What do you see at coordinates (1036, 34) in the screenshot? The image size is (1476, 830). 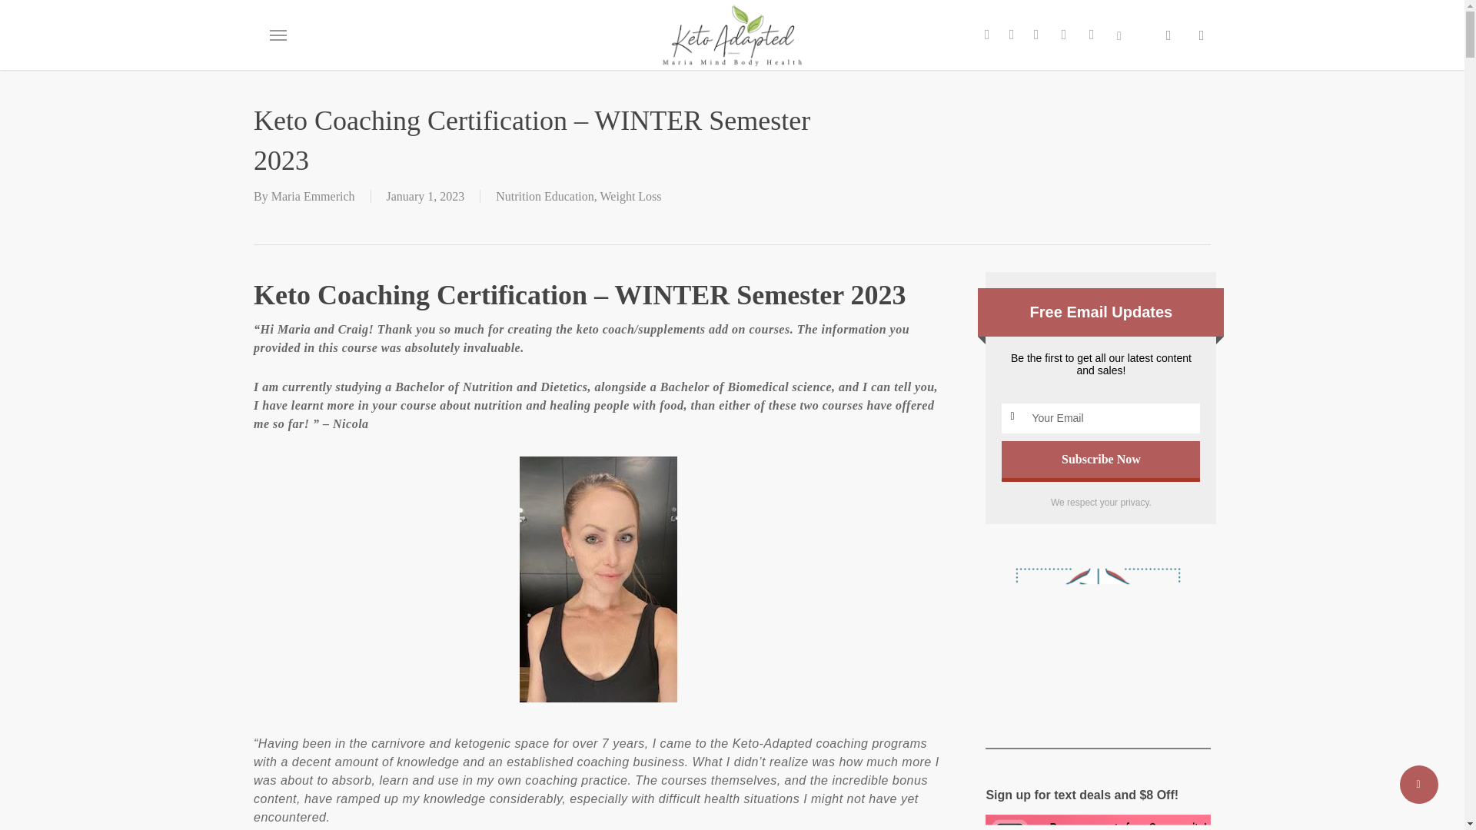 I see `pinterest` at bounding box center [1036, 34].